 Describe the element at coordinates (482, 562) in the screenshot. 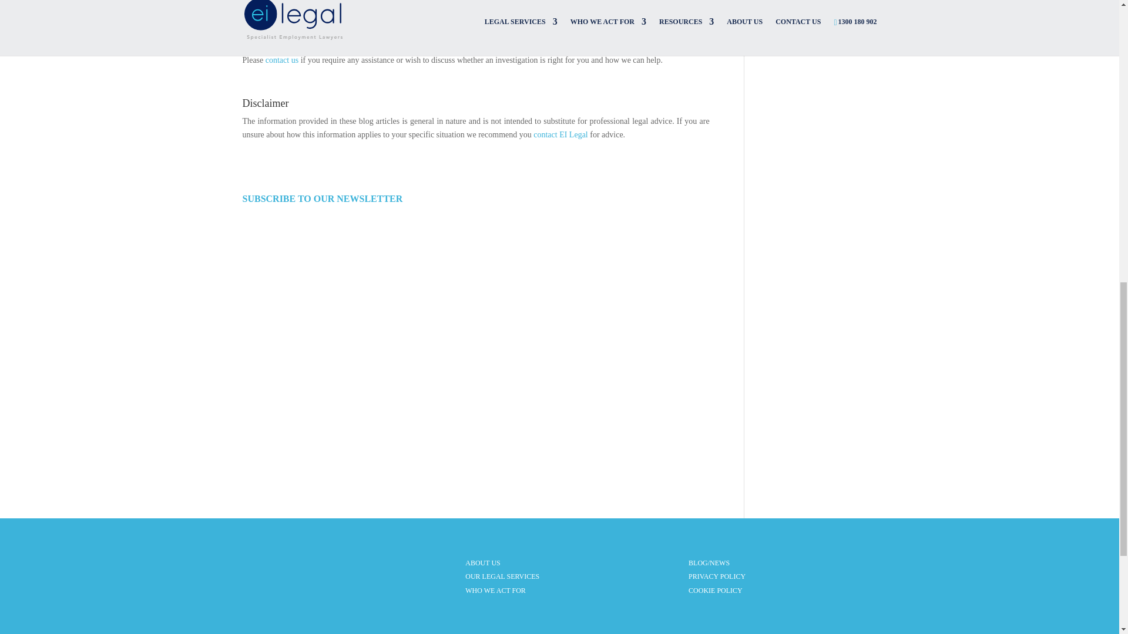

I see `ABOUT US` at that location.